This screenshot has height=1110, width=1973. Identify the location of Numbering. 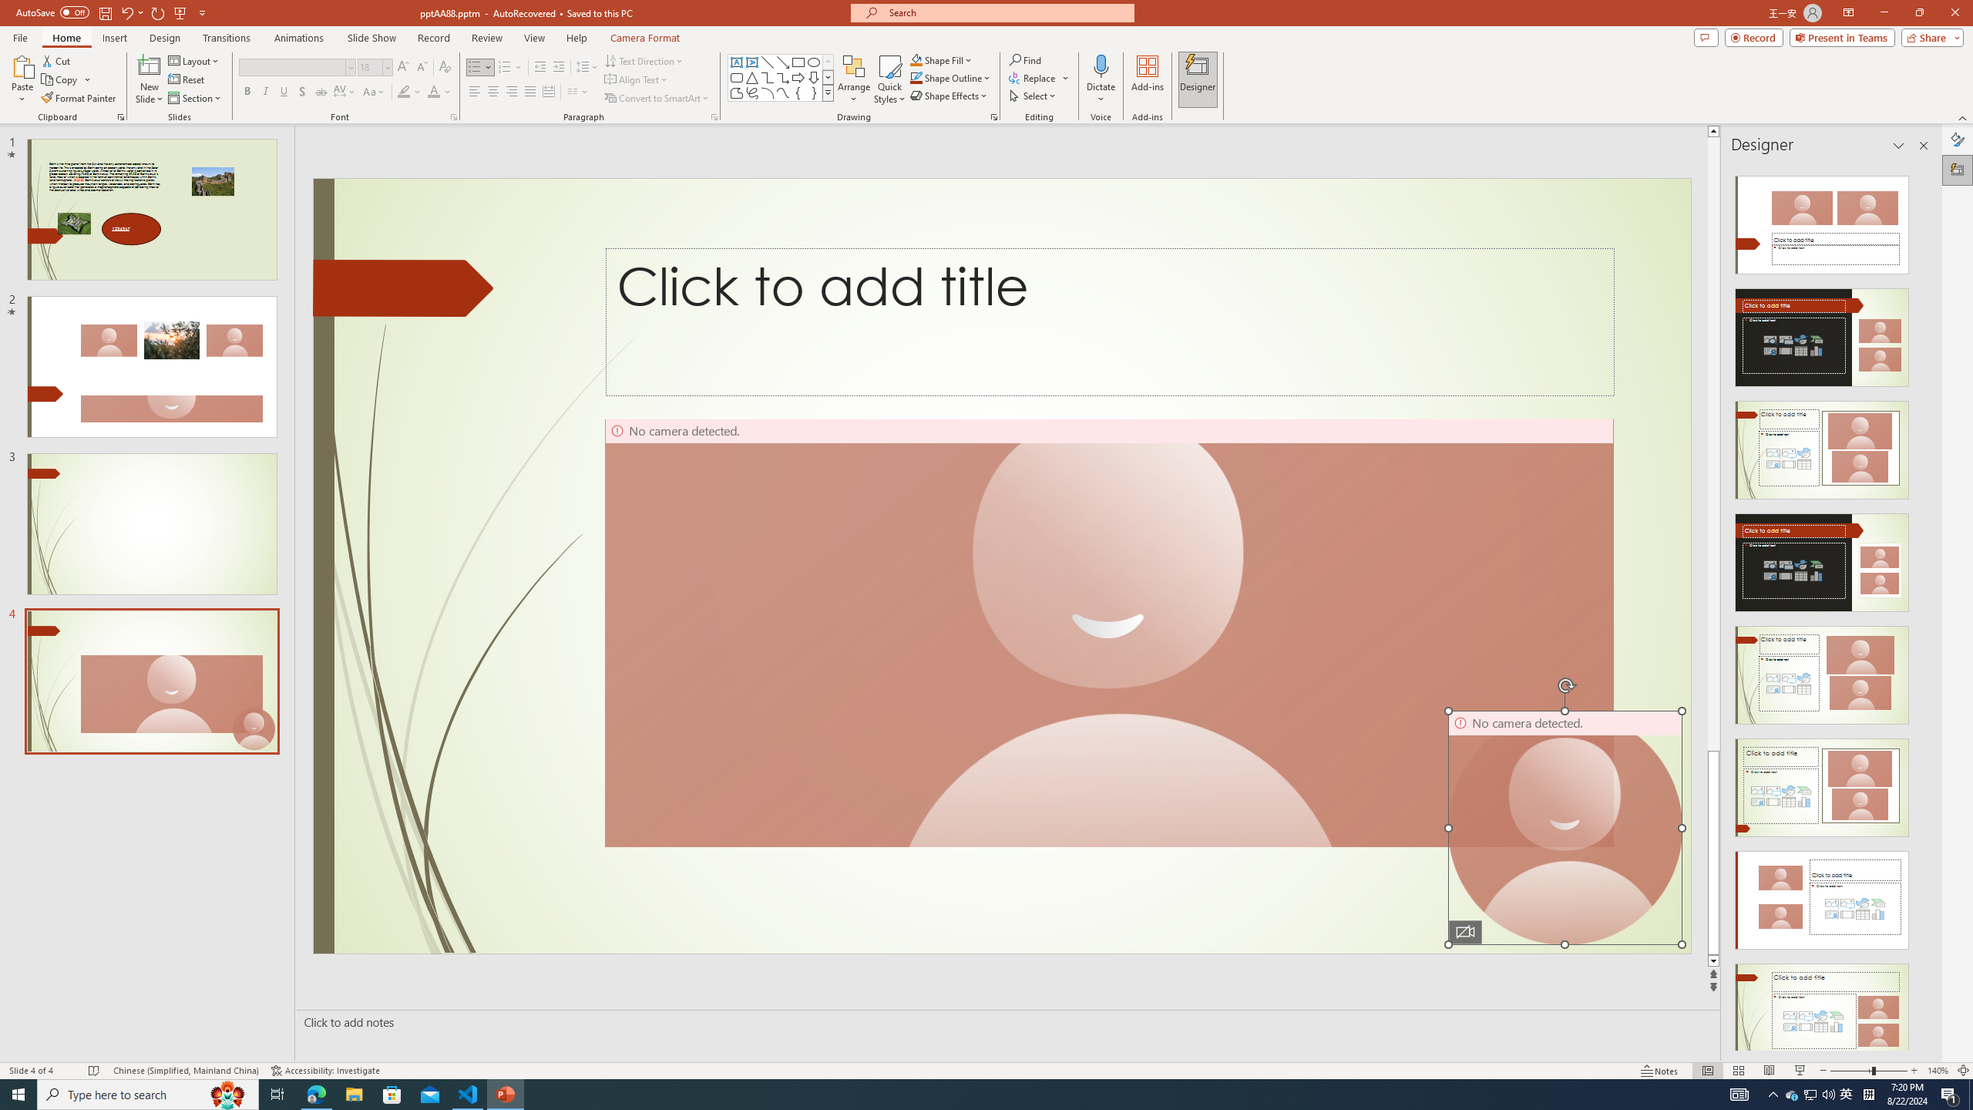
(510, 68).